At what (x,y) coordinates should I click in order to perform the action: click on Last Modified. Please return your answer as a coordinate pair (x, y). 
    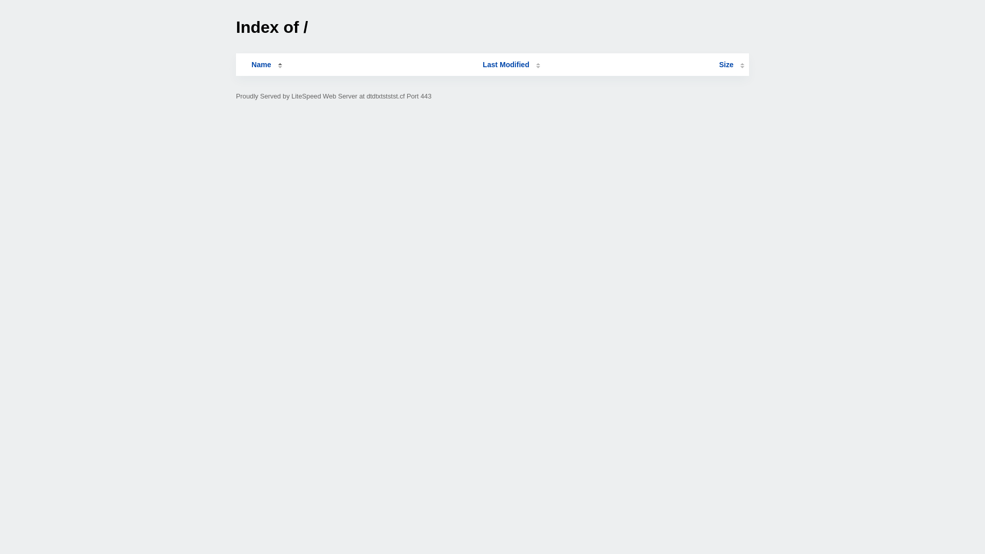
    Looking at the image, I should click on (511, 65).